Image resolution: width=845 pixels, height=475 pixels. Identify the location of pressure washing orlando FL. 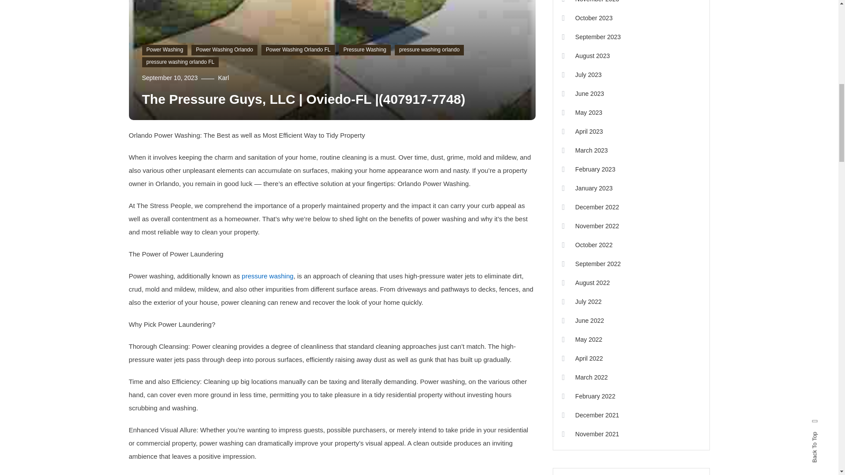
(180, 62).